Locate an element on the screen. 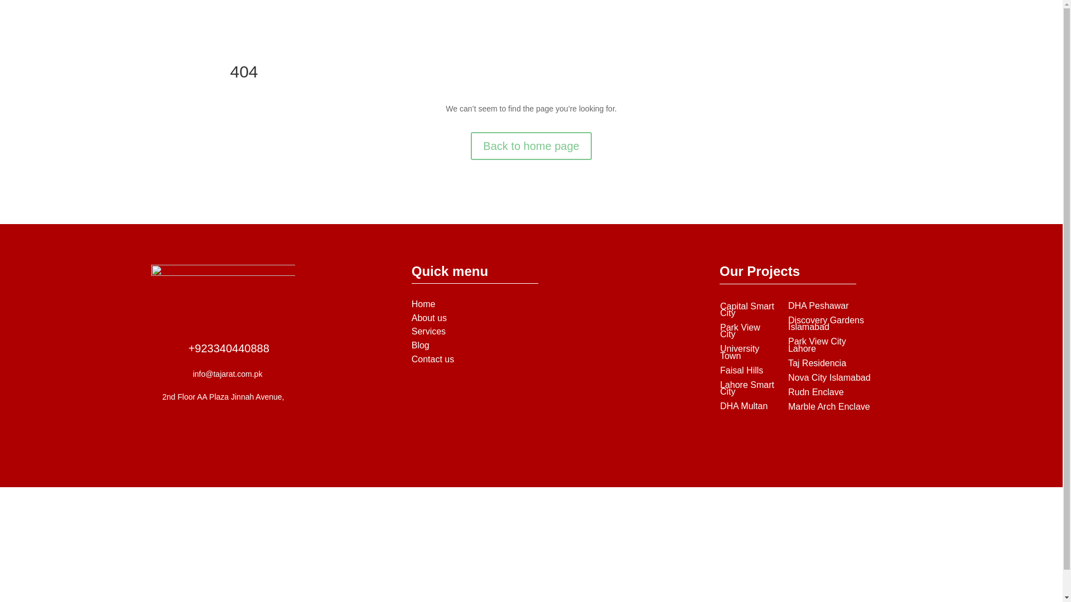 The width and height of the screenshot is (1071, 602). Faisal Hills is located at coordinates (741, 370).